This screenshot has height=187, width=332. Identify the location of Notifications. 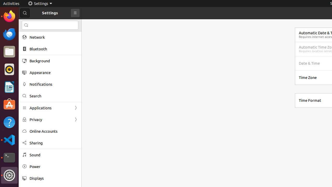
(54, 84).